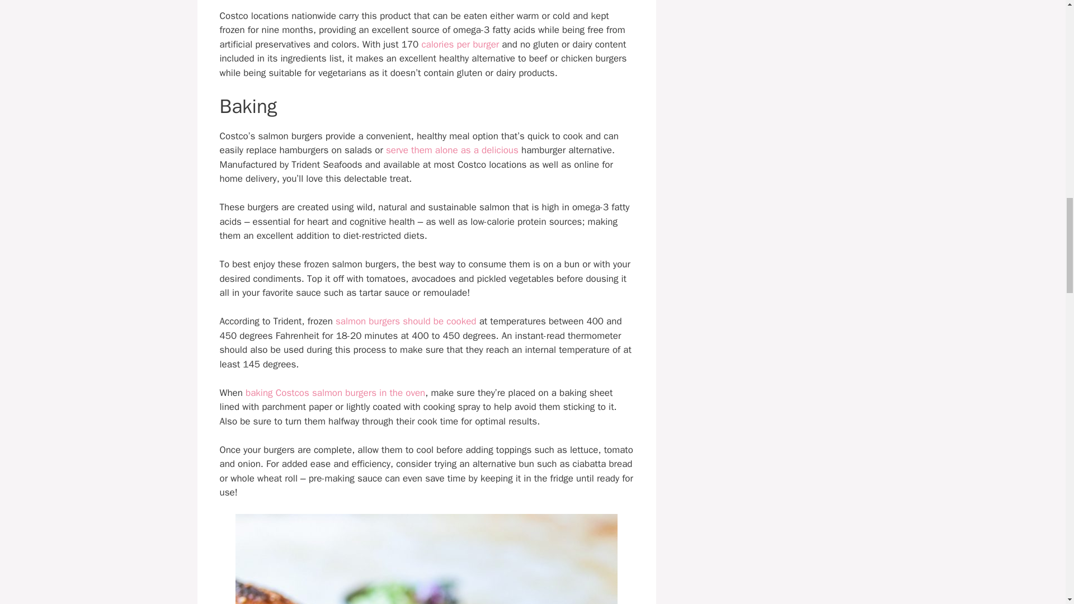 This screenshot has height=604, width=1074. Describe the element at coordinates (336, 393) in the screenshot. I see `baking Costcos salmon burgers in the oven` at that location.